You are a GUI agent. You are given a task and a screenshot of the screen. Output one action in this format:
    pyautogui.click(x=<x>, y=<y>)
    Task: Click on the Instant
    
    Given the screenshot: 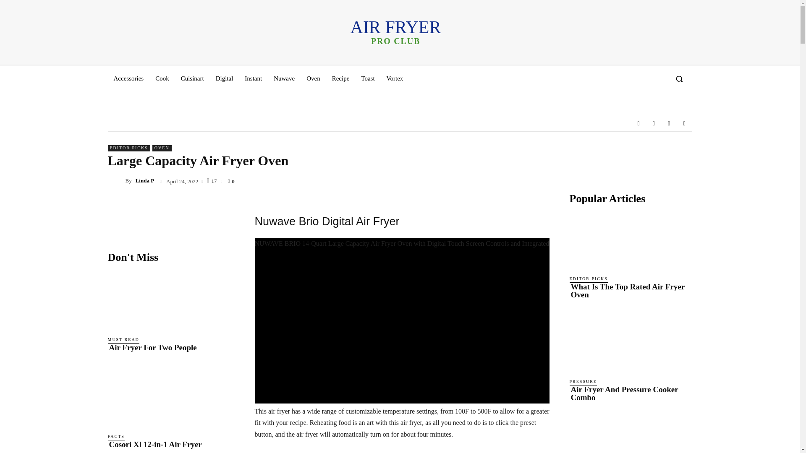 What is the action you would take?
    pyautogui.click(x=253, y=78)
    